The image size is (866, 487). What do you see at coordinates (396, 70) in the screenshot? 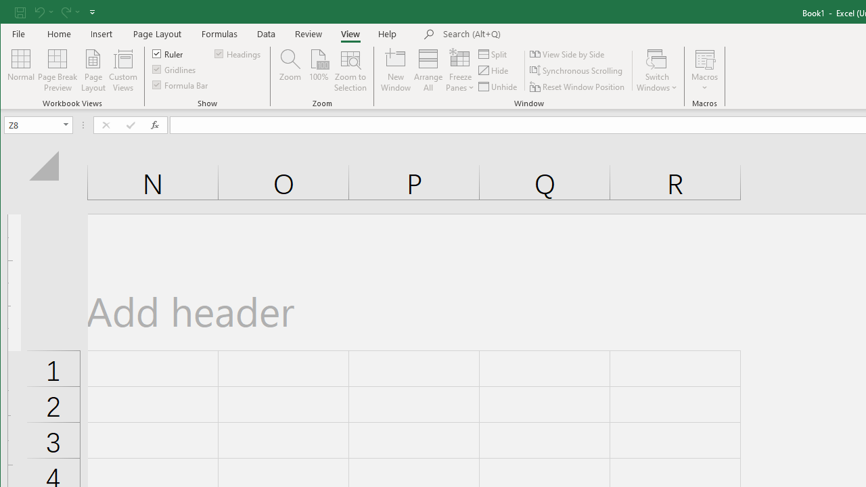
I see `New Window` at bounding box center [396, 70].